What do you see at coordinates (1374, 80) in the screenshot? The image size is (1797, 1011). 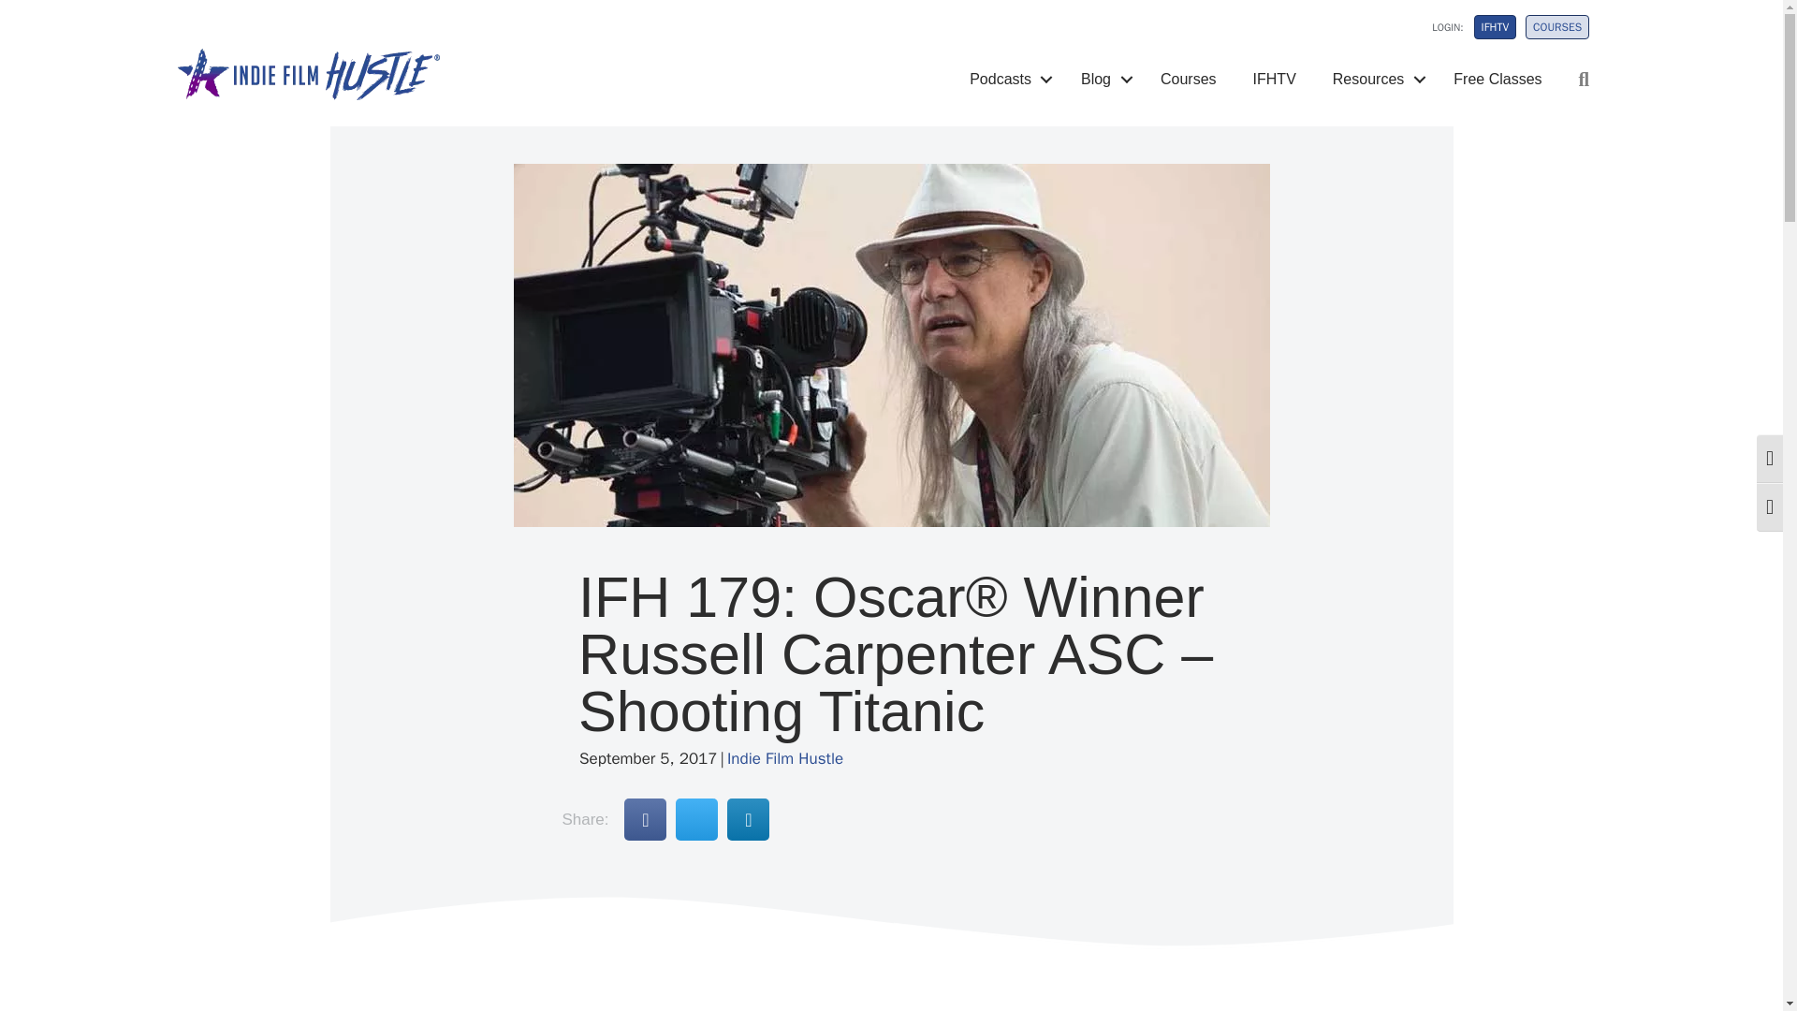 I see `Resources` at bounding box center [1374, 80].